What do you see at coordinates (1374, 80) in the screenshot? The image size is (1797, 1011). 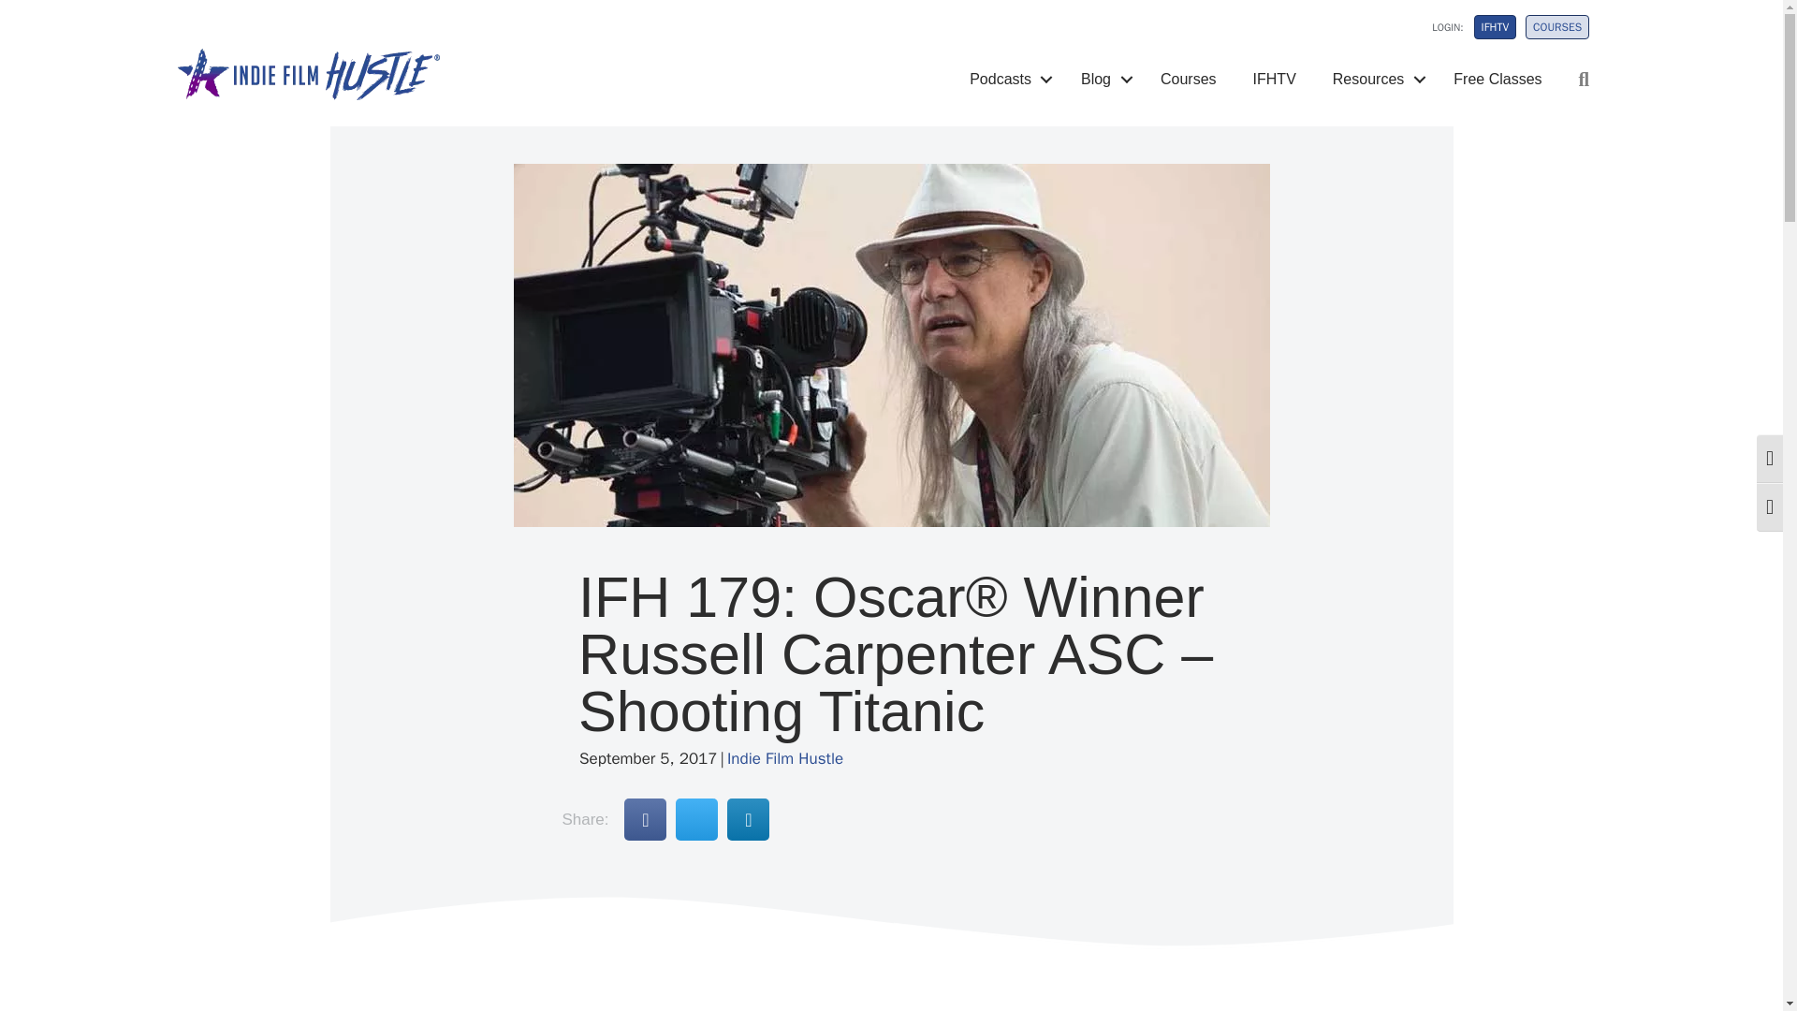 I see `Resources` at bounding box center [1374, 80].